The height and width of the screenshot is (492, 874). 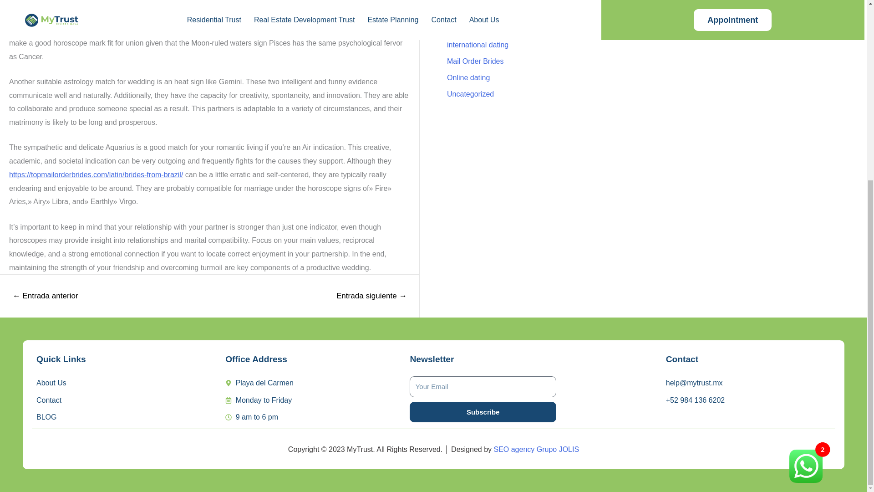 I want to click on About Us, so click(x=126, y=383).